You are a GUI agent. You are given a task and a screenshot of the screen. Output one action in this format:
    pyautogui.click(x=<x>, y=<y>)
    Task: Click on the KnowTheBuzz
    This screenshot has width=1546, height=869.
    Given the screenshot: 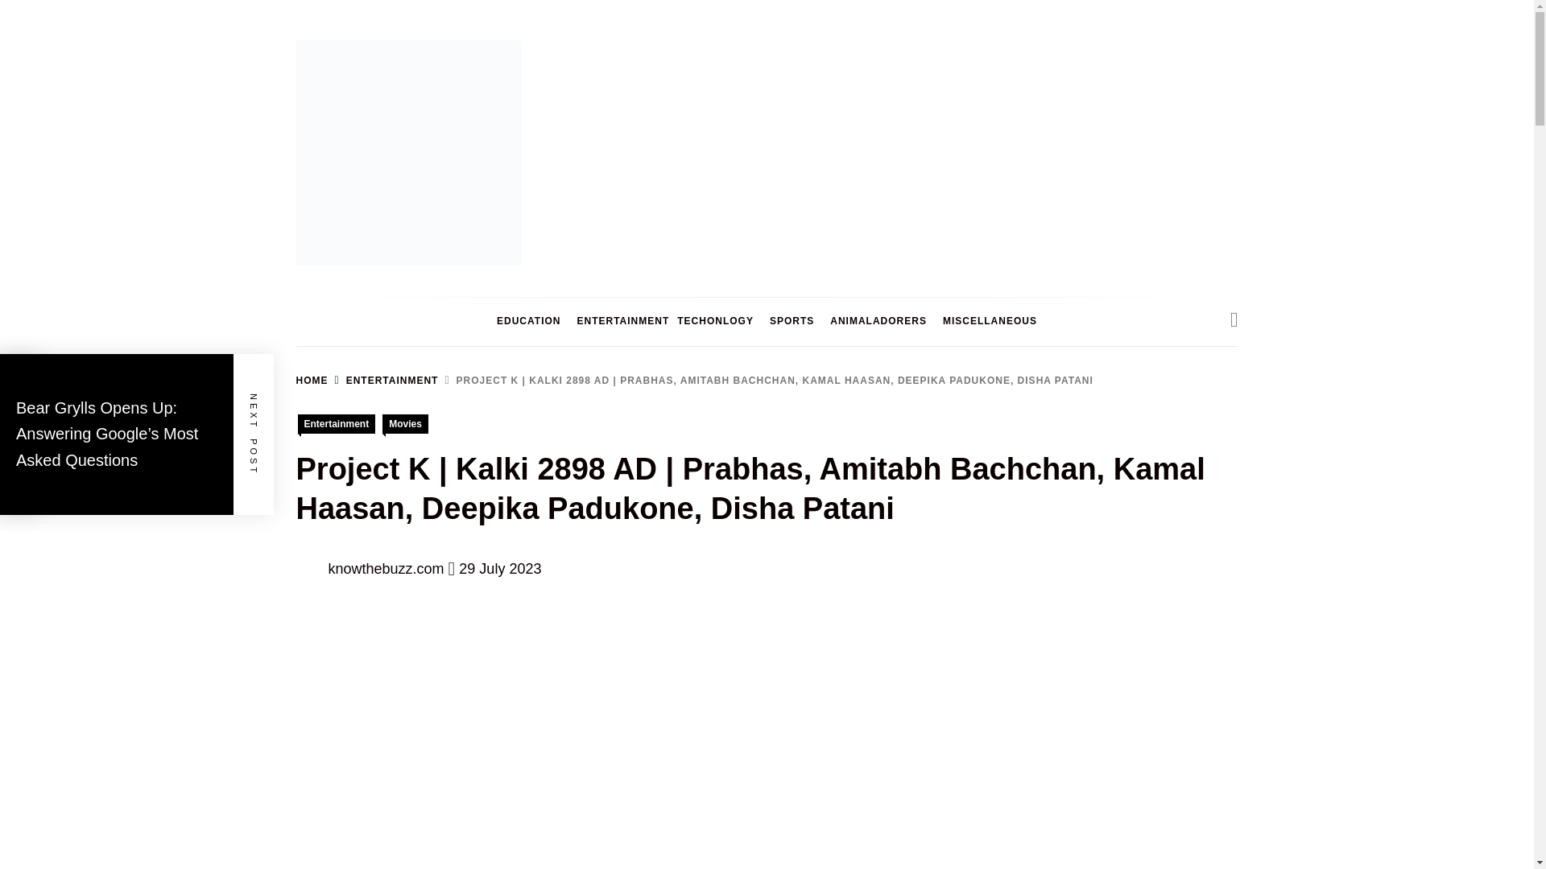 What is the action you would take?
    pyautogui.click(x=390, y=289)
    